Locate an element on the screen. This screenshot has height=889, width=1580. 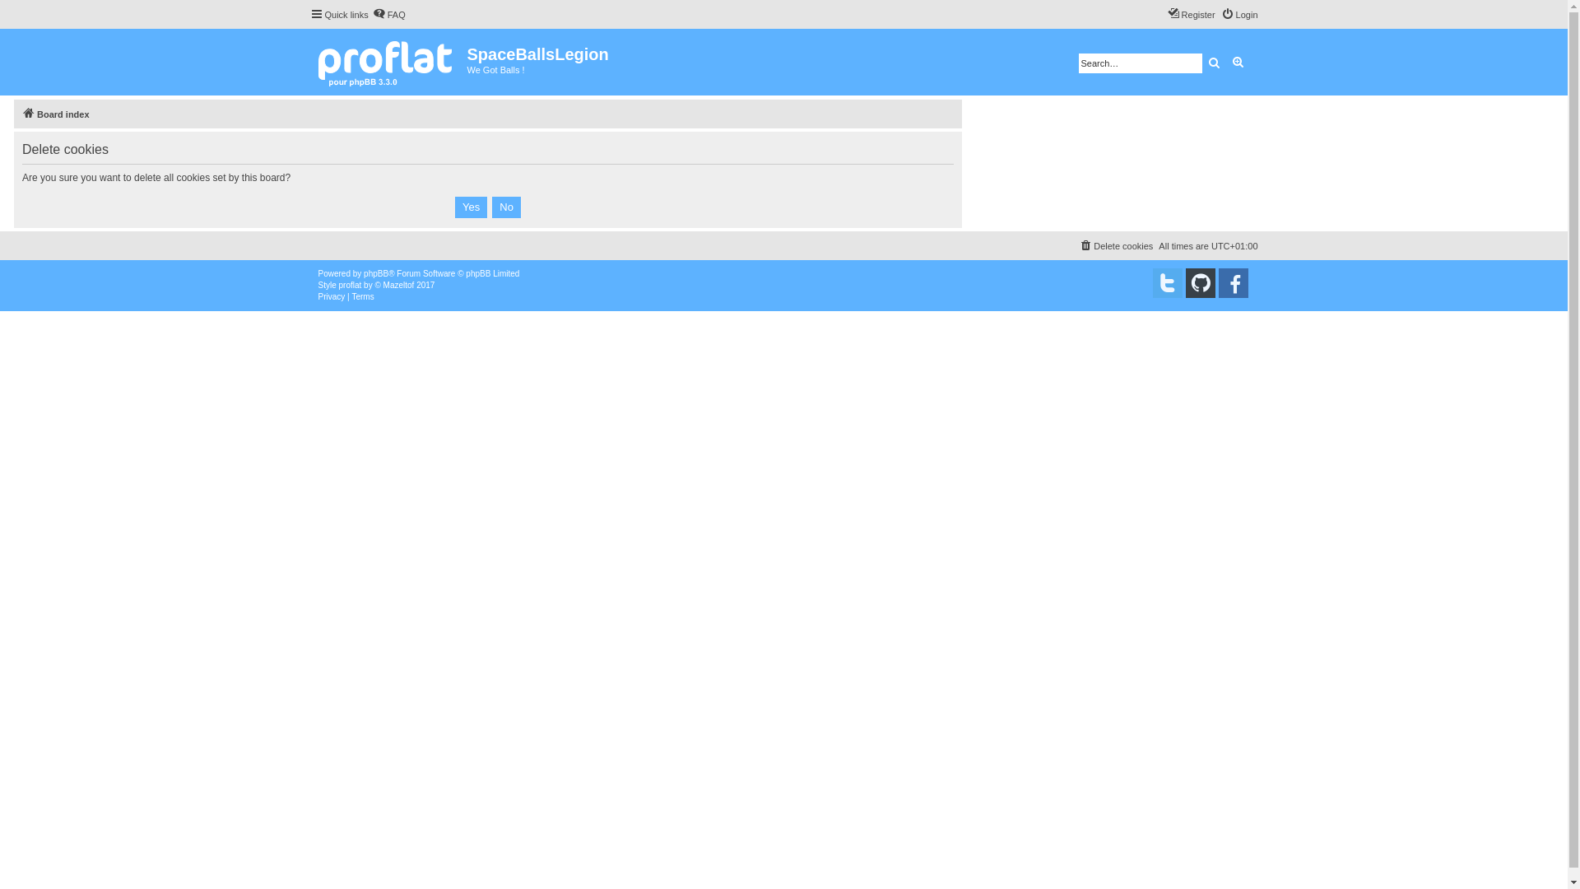
Twitter is located at coordinates (1167, 283).